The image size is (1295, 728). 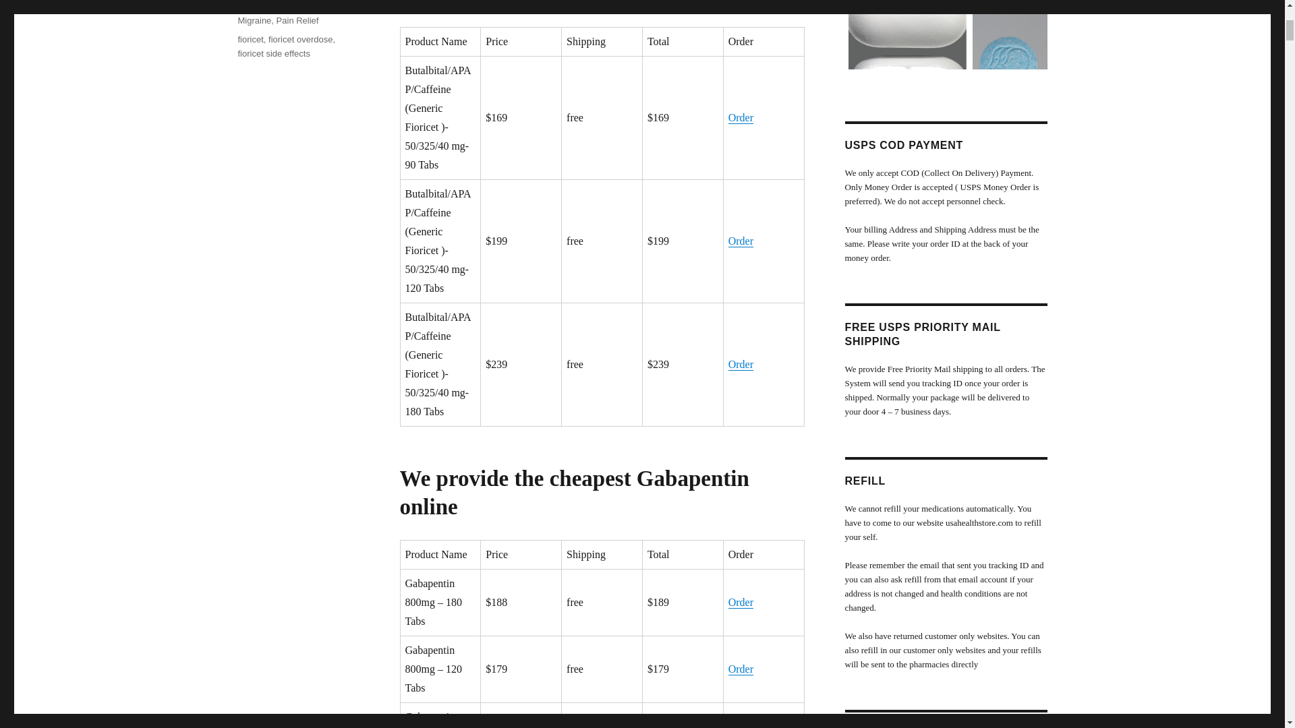 I want to click on fioricet, so click(x=250, y=39).